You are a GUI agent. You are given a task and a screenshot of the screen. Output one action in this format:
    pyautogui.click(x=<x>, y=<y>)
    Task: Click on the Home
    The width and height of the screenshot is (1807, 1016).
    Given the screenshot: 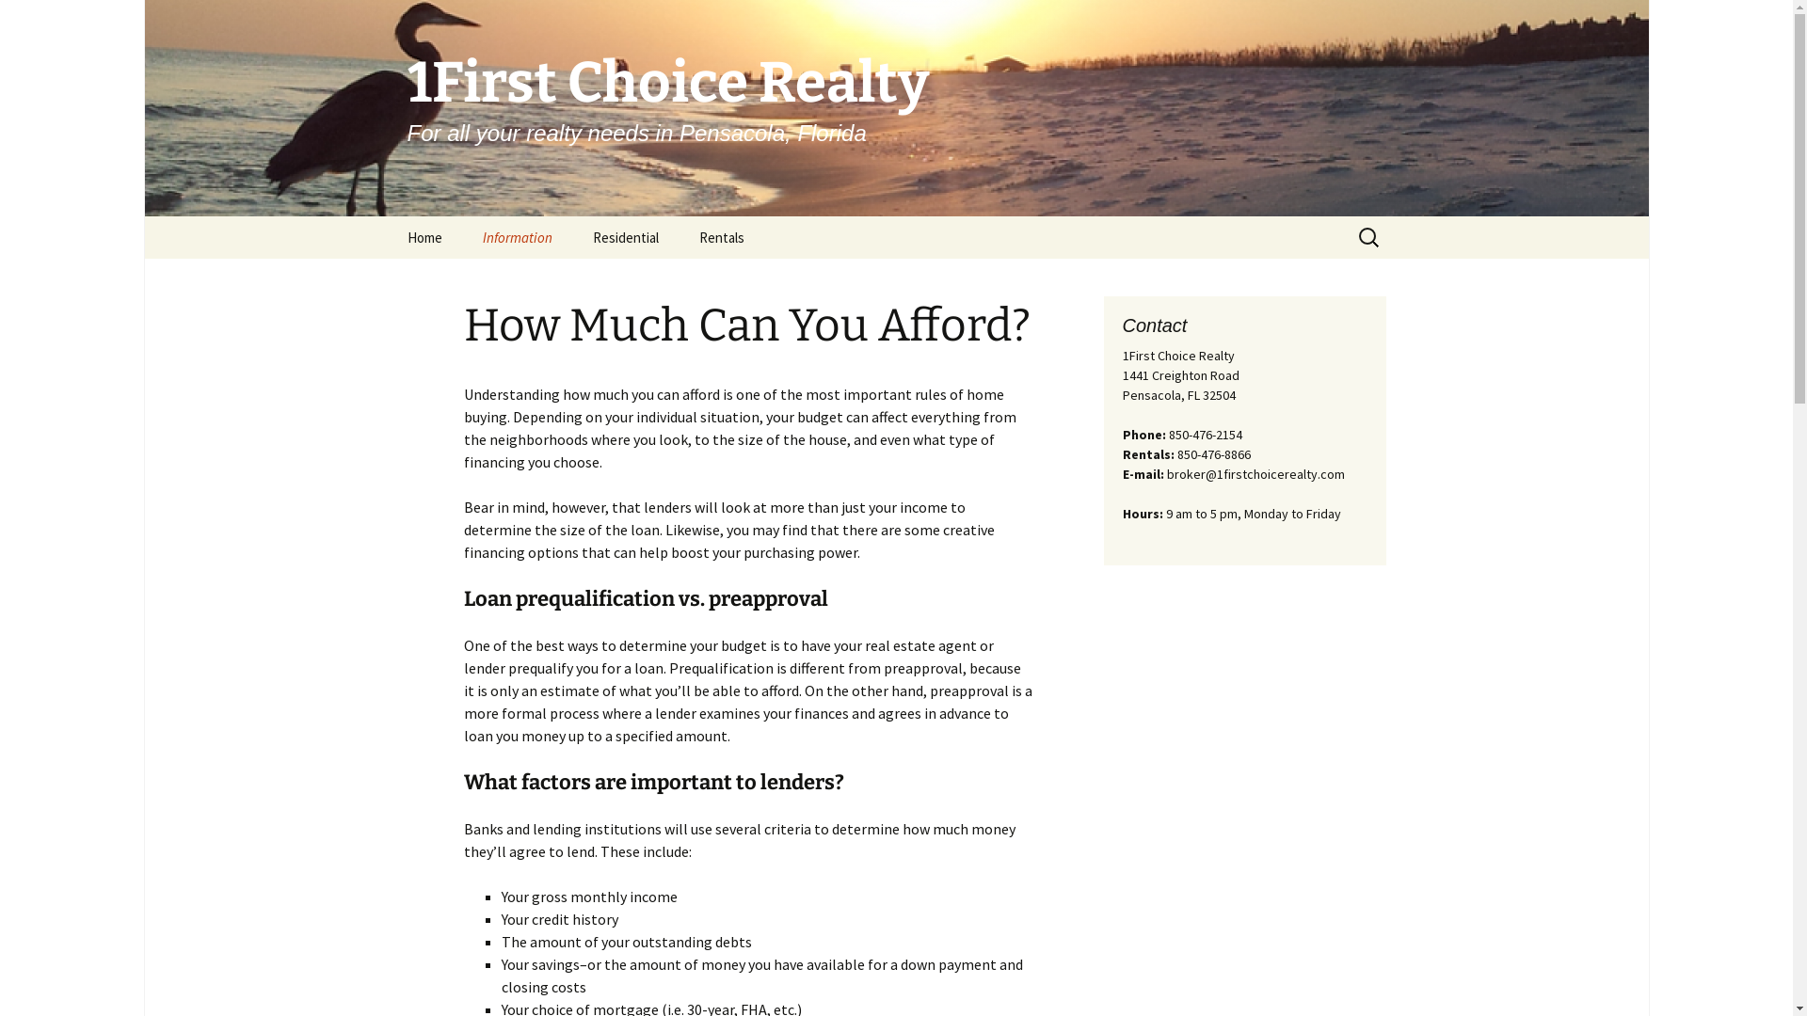 What is the action you would take?
    pyautogui.click(x=424, y=237)
    